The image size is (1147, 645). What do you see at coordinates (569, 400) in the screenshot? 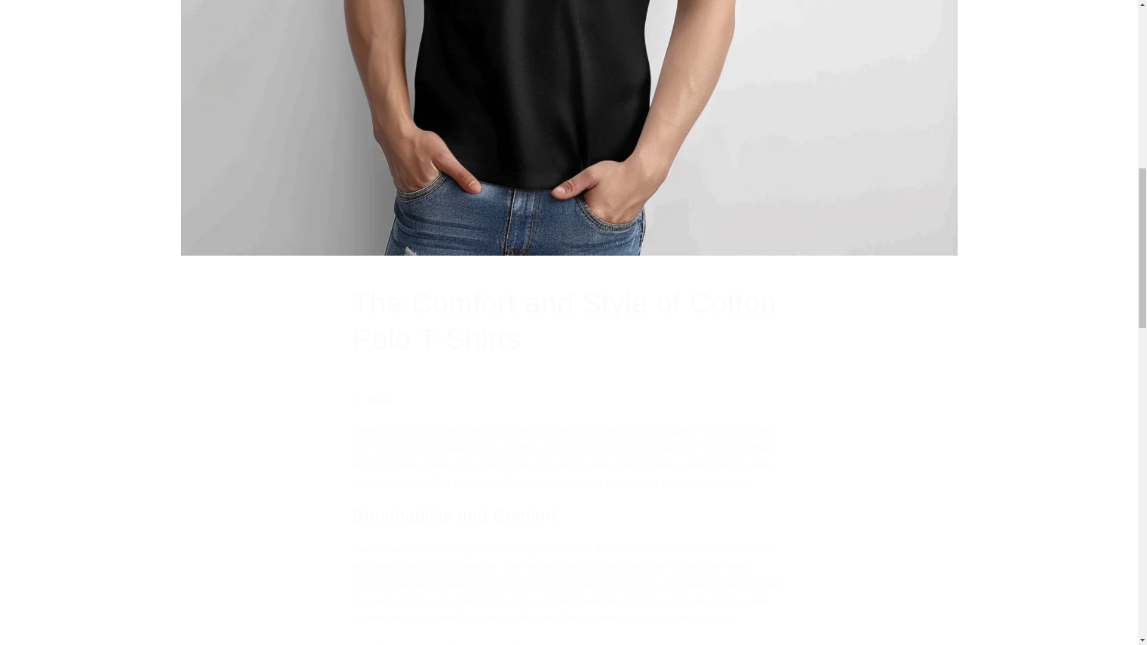
I see `Share` at bounding box center [569, 400].